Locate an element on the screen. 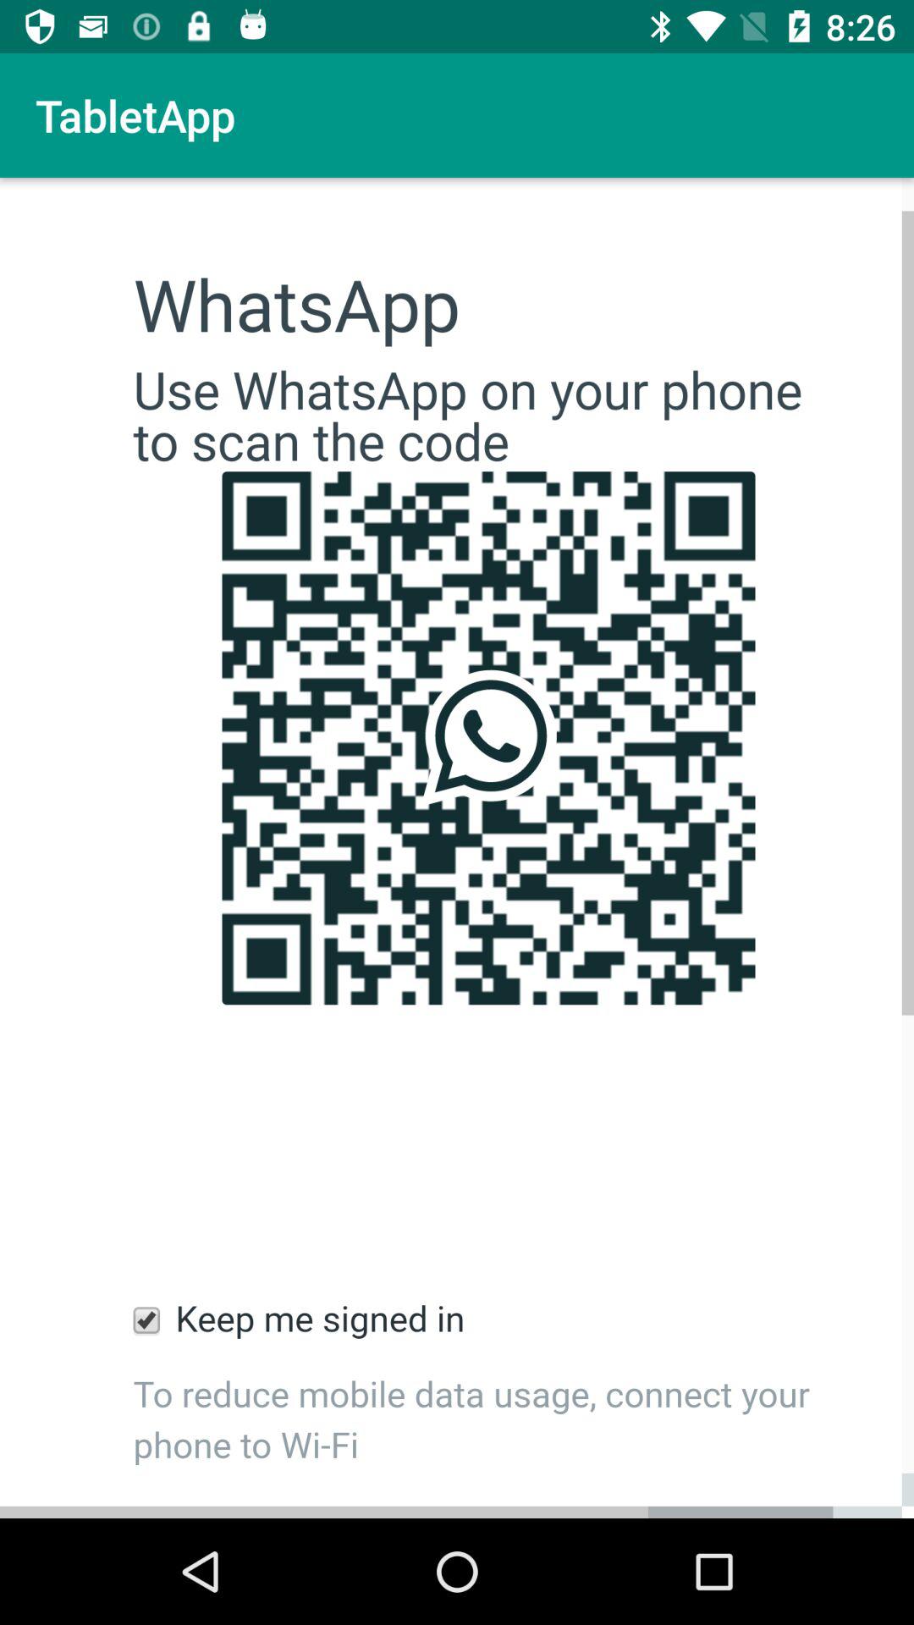  scan bar code is located at coordinates (457, 848).